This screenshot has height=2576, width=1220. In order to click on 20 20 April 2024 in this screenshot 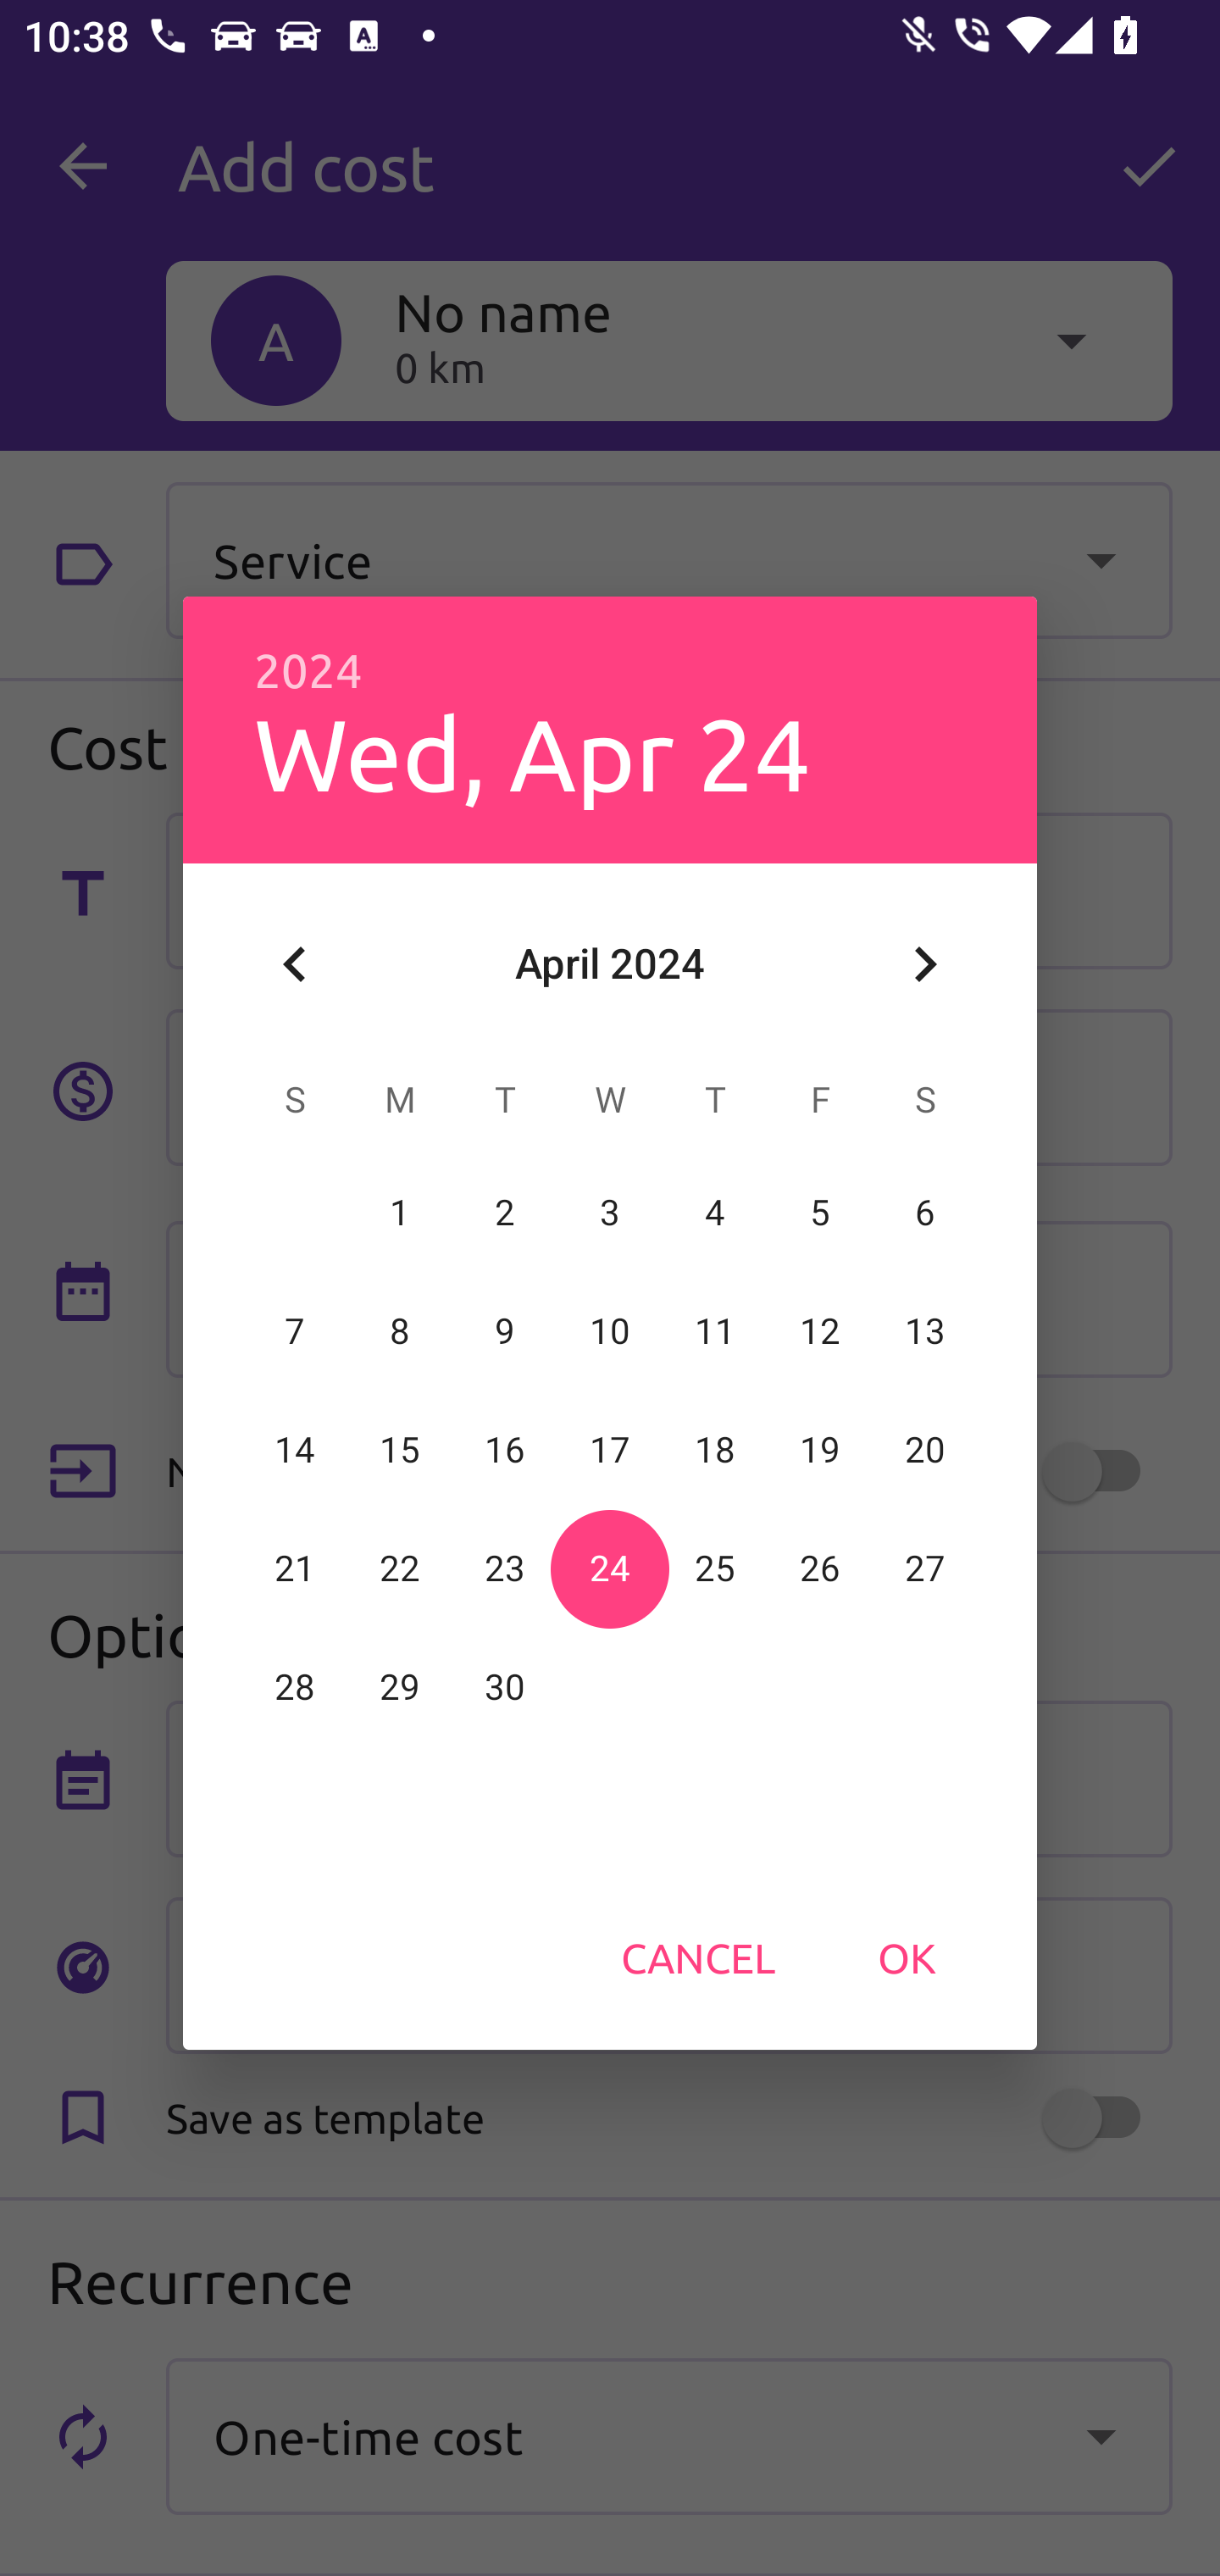, I will do `click(924, 1450)`.